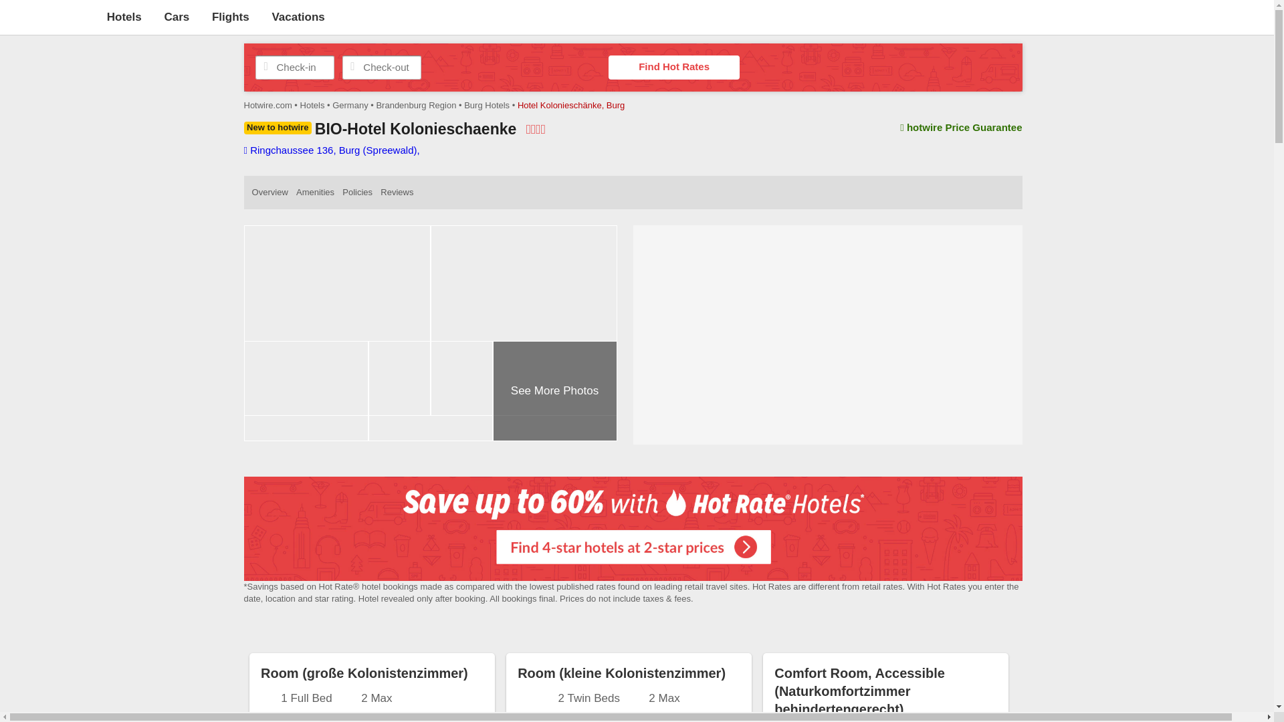 This screenshot has height=722, width=1284. What do you see at coordinates (536, 129) in the screenshot?
I see `3.5` at bounding box center [536, 129].